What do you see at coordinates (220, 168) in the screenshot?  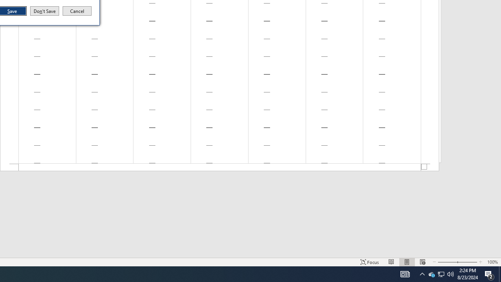 I see `Footer -Section 1-` at bounding box center [220, 168].